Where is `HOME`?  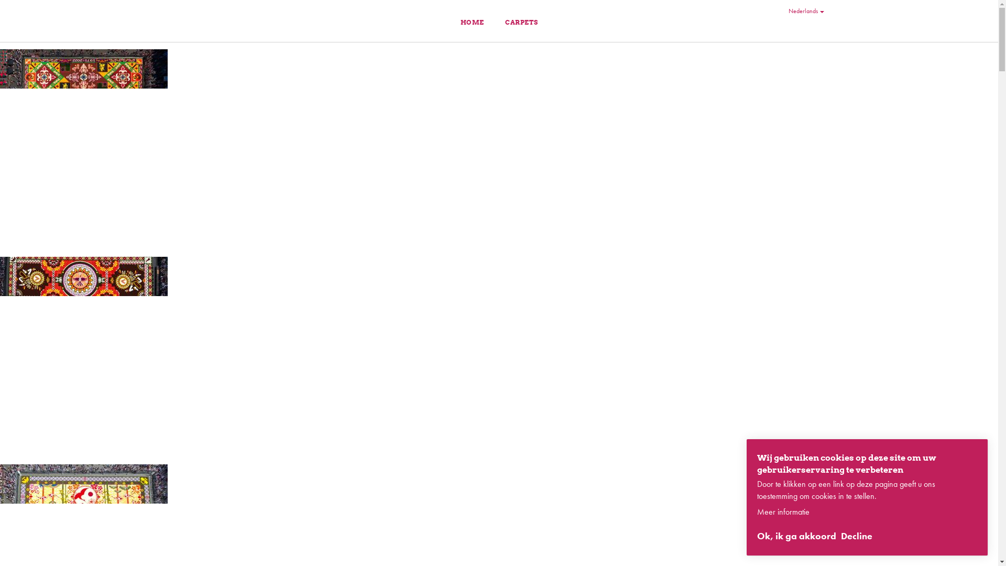
HOME is located at coordinates (473, 22).